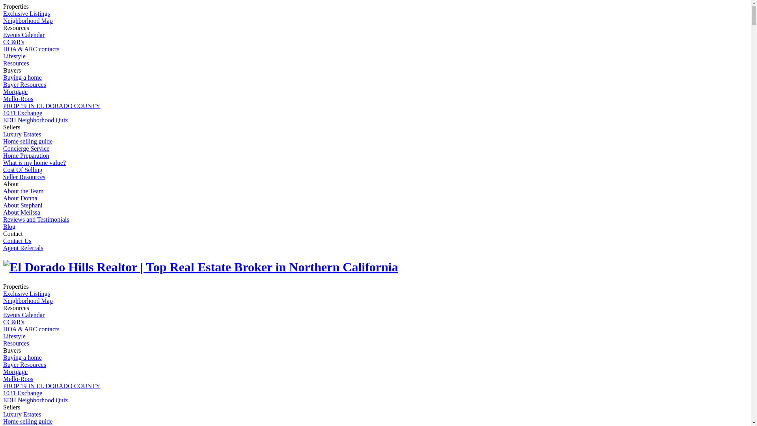 Image resolution: width=757 pixels, height=426 pixels. I want to click on Contact Us, so click(17, 241).